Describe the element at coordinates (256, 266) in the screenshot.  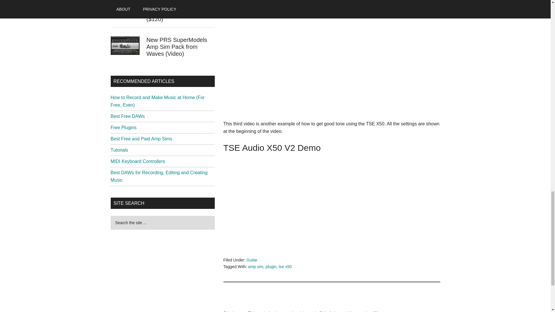
I see `amp sim` at that location.